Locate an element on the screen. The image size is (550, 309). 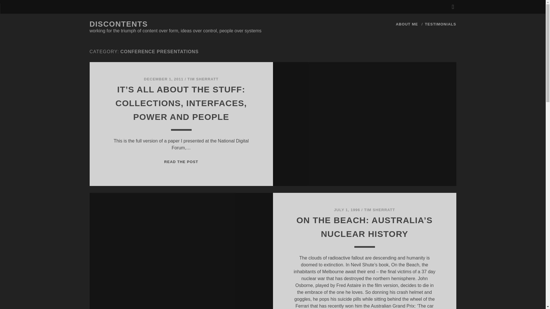
Posts by Tim Sherratt is located at coordinates (379, 209).